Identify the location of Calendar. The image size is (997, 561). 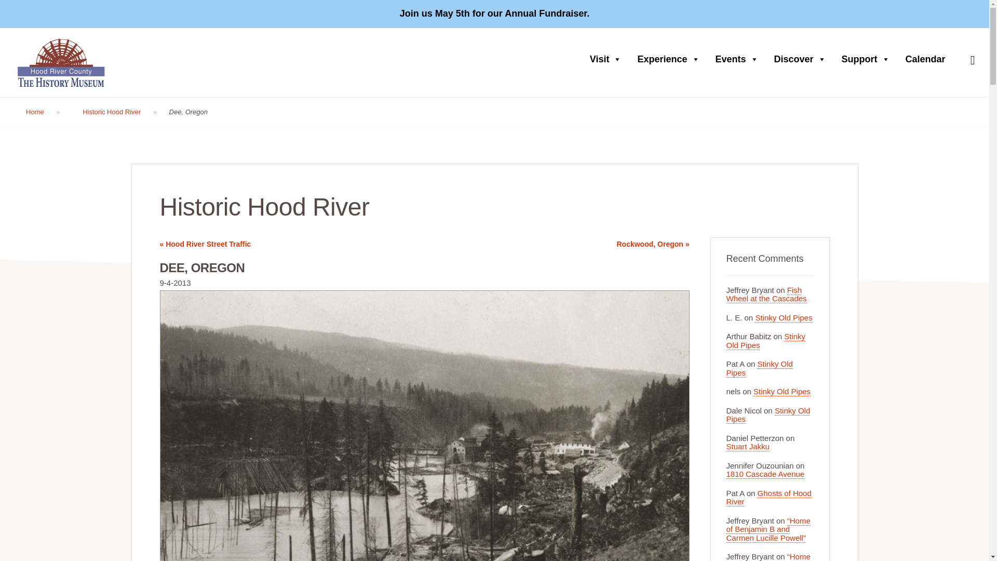
(928, 59).